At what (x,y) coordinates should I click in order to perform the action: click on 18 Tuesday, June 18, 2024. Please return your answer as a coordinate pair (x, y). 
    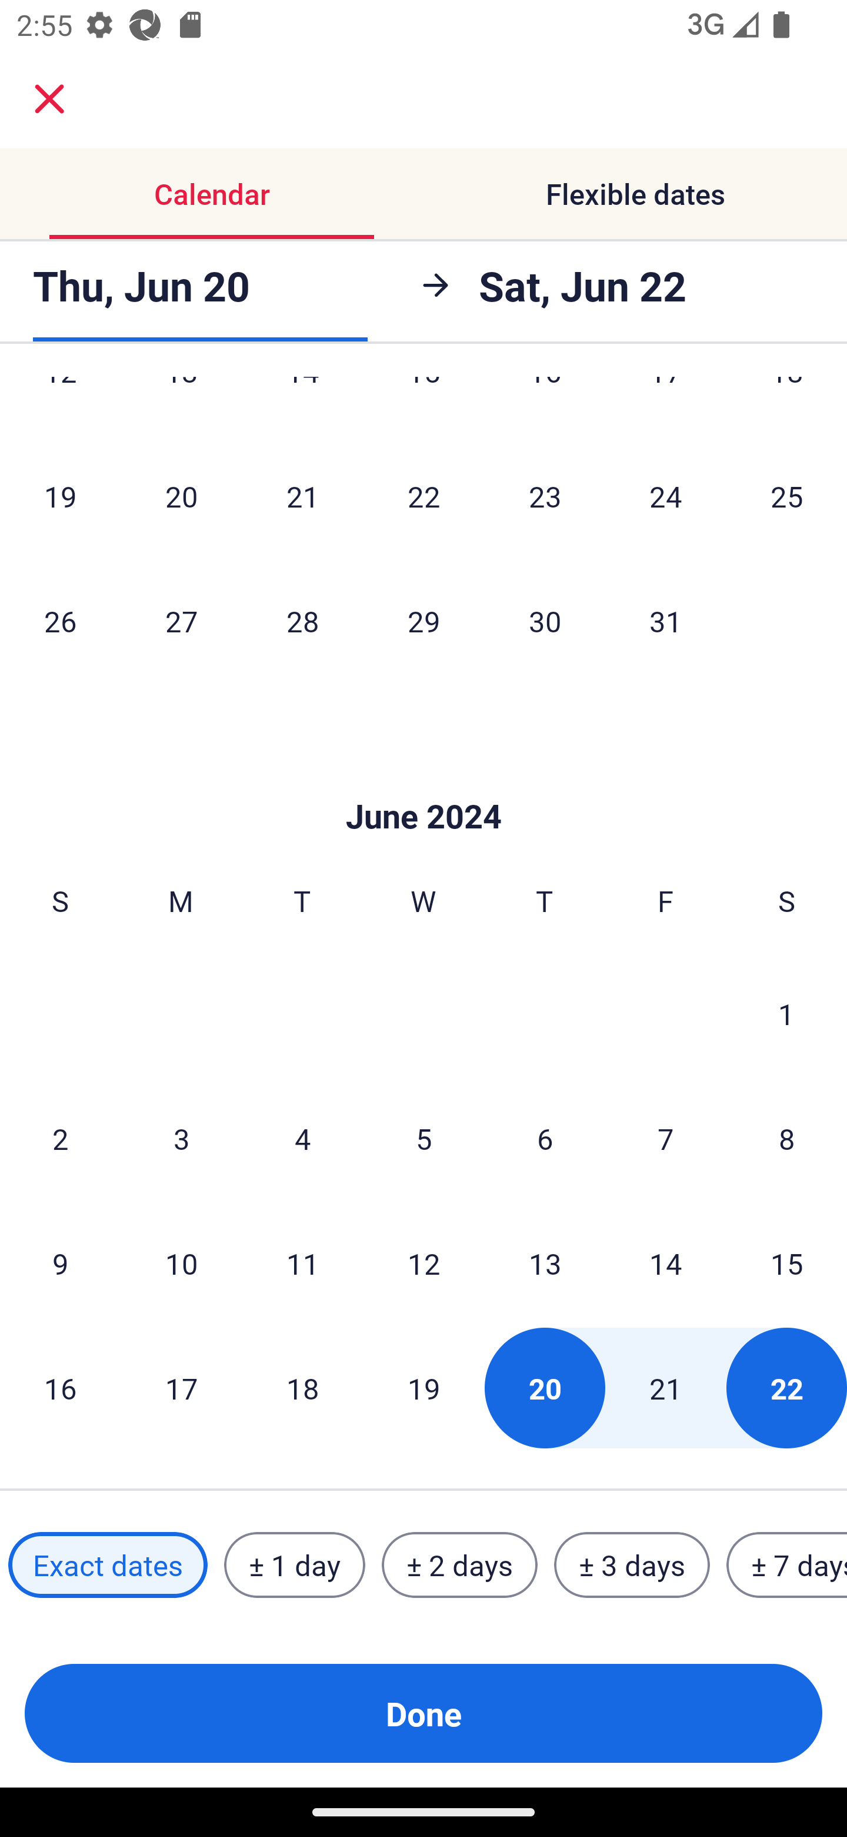
    Looking at the image, I should click on (302, 1387).